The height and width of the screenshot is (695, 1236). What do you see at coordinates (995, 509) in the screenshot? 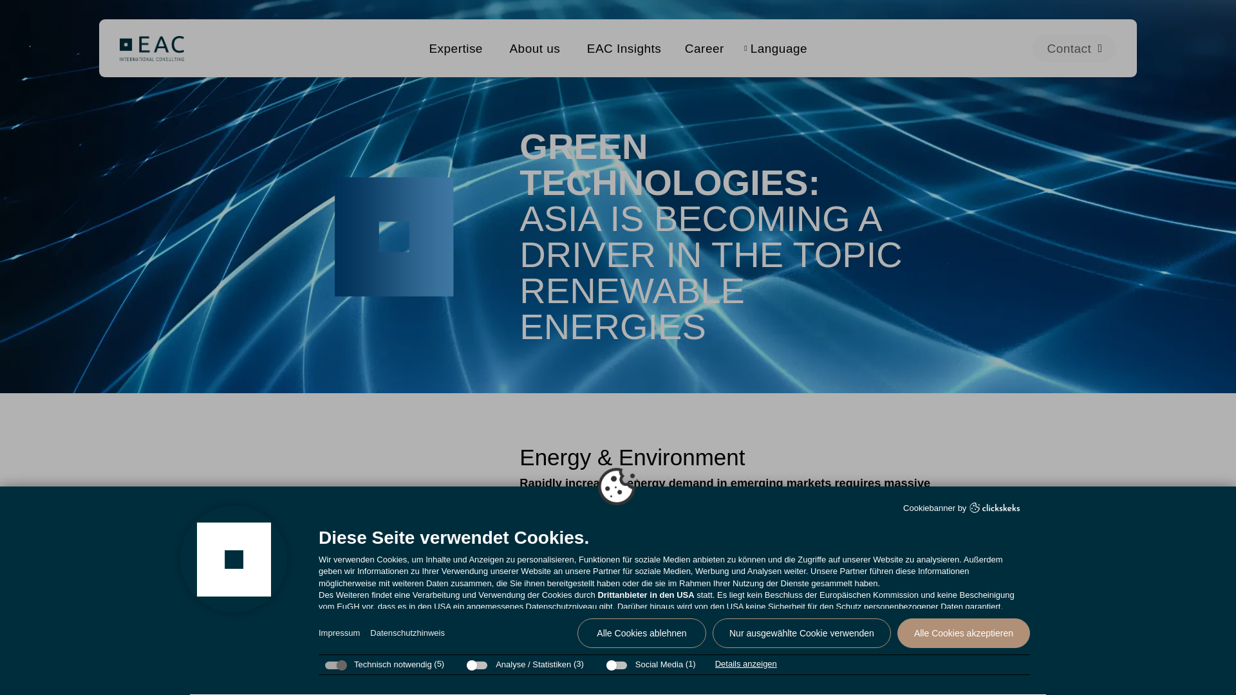
I see `Clickskeks` at bounding box center [995, 509].